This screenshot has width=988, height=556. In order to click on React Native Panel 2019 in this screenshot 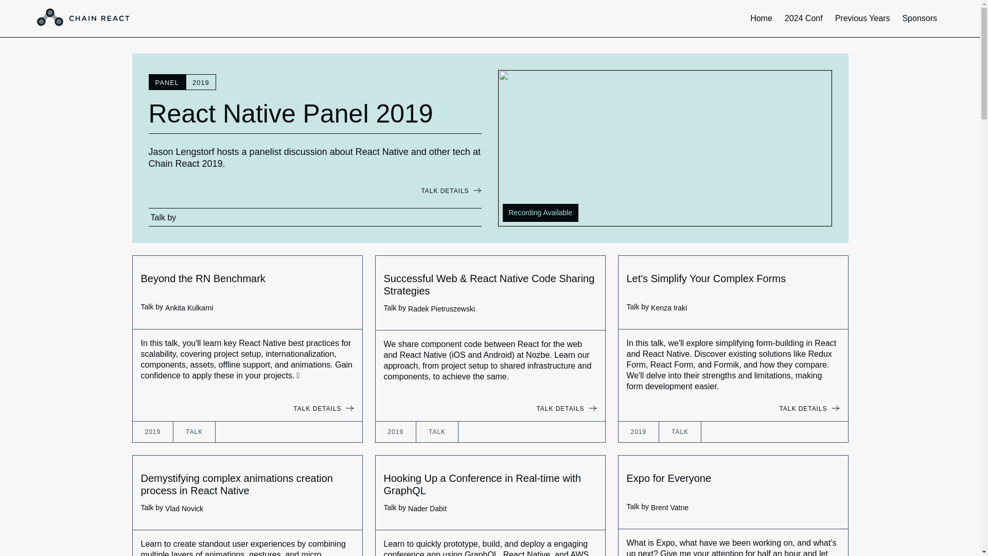, I will do `click(315, 116)`.